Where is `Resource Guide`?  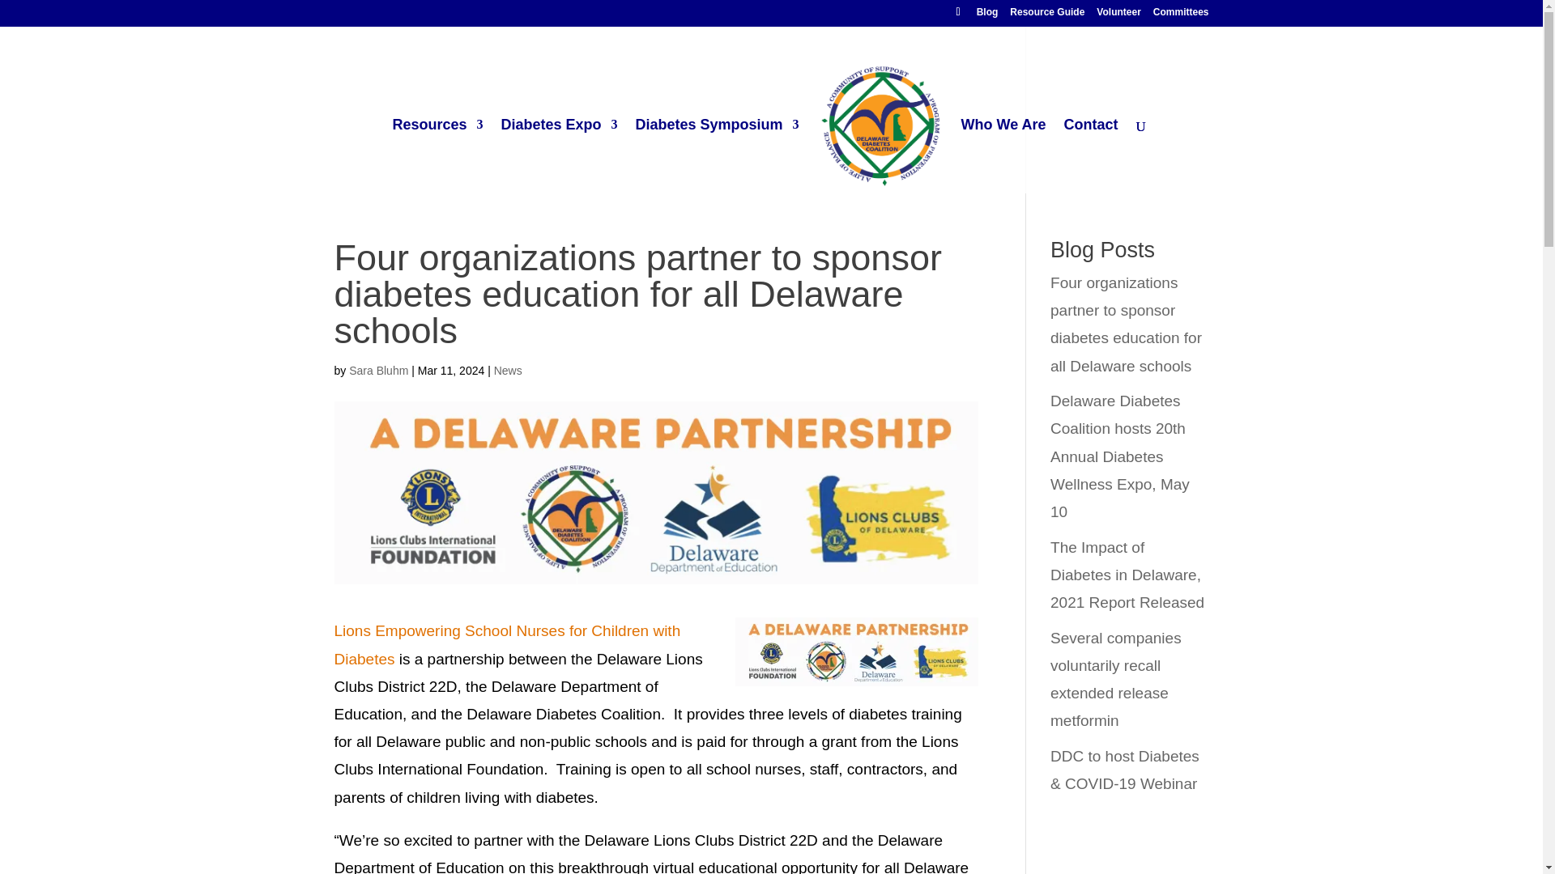
Resource Guide is located at coordinates (1046, 15).